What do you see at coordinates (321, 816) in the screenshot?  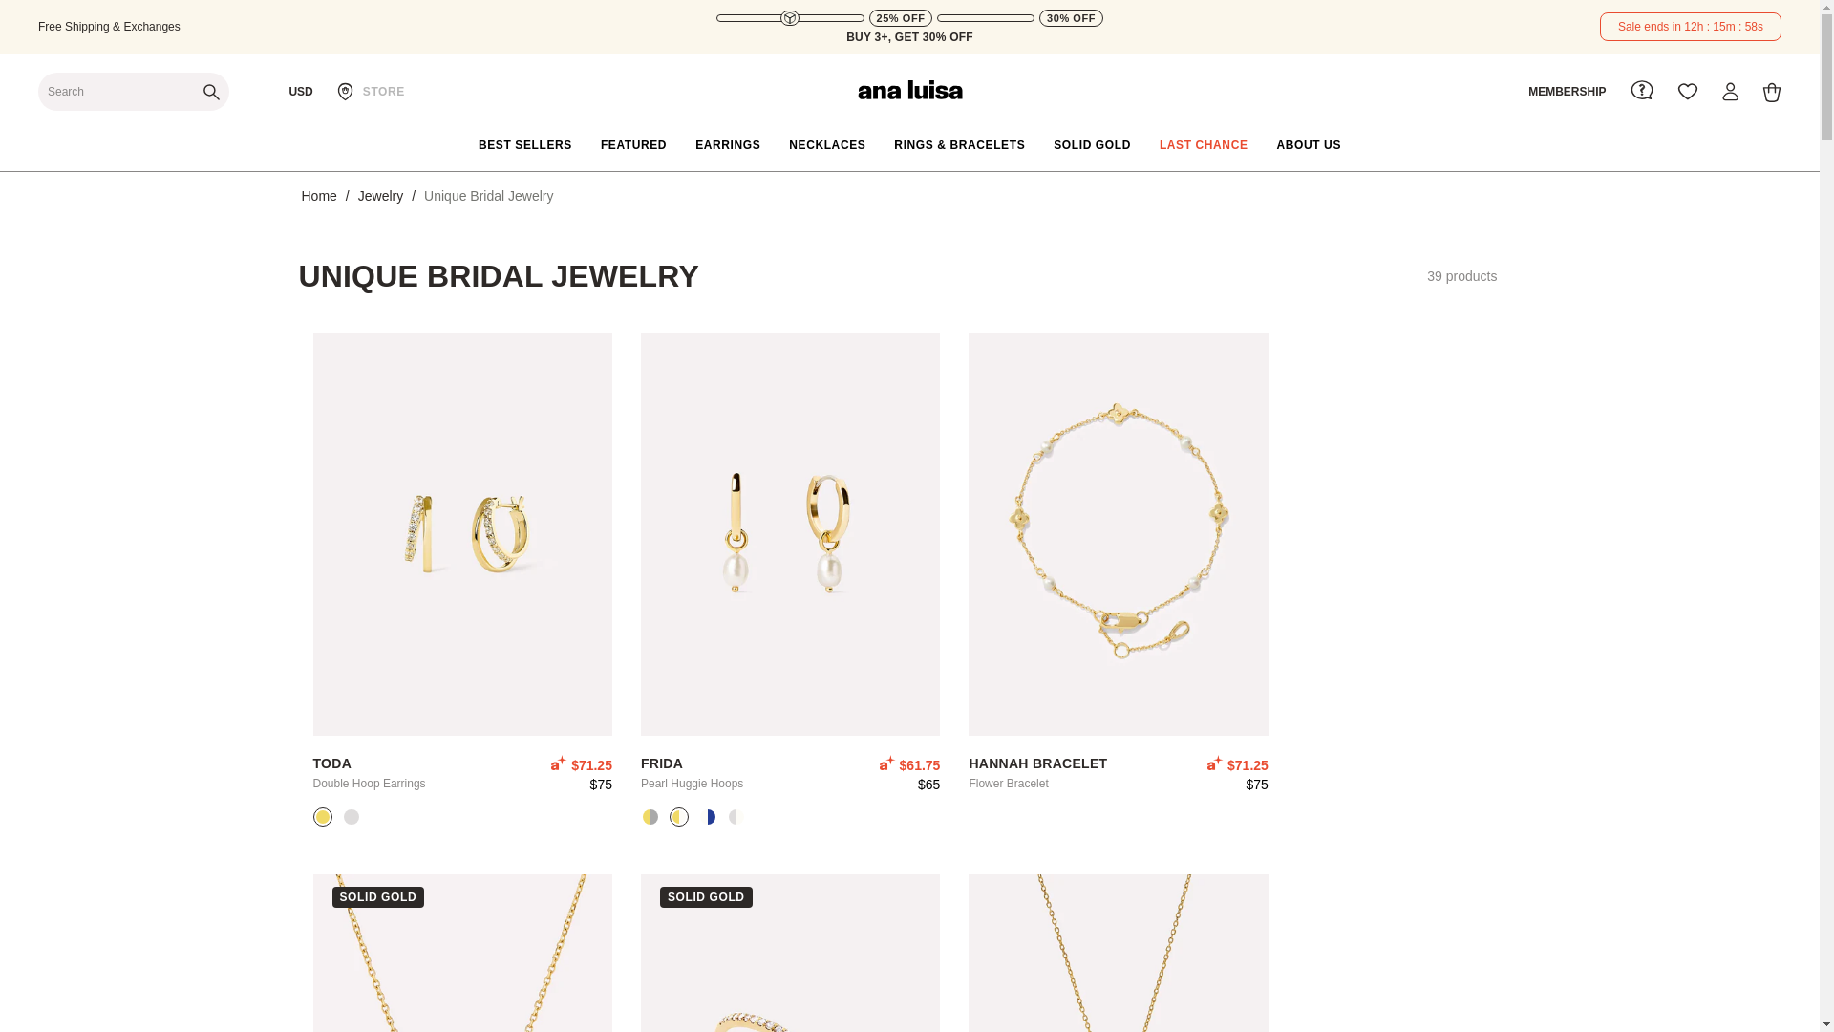 I see `Gold` at bounding box center [321, 816].